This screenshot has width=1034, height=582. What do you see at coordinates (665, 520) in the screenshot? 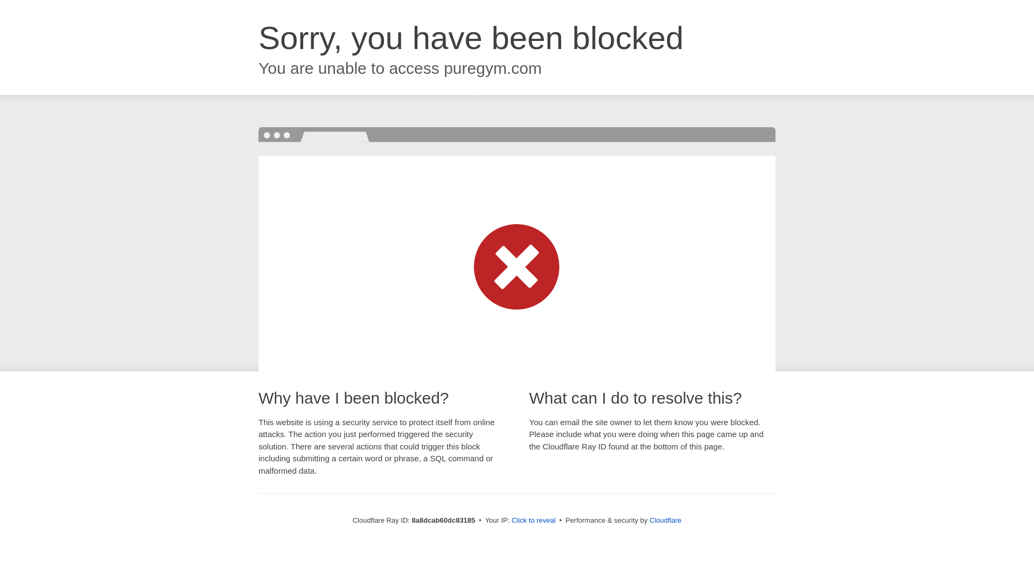
I see `Cloudflare` at bounding box center [665, 520].